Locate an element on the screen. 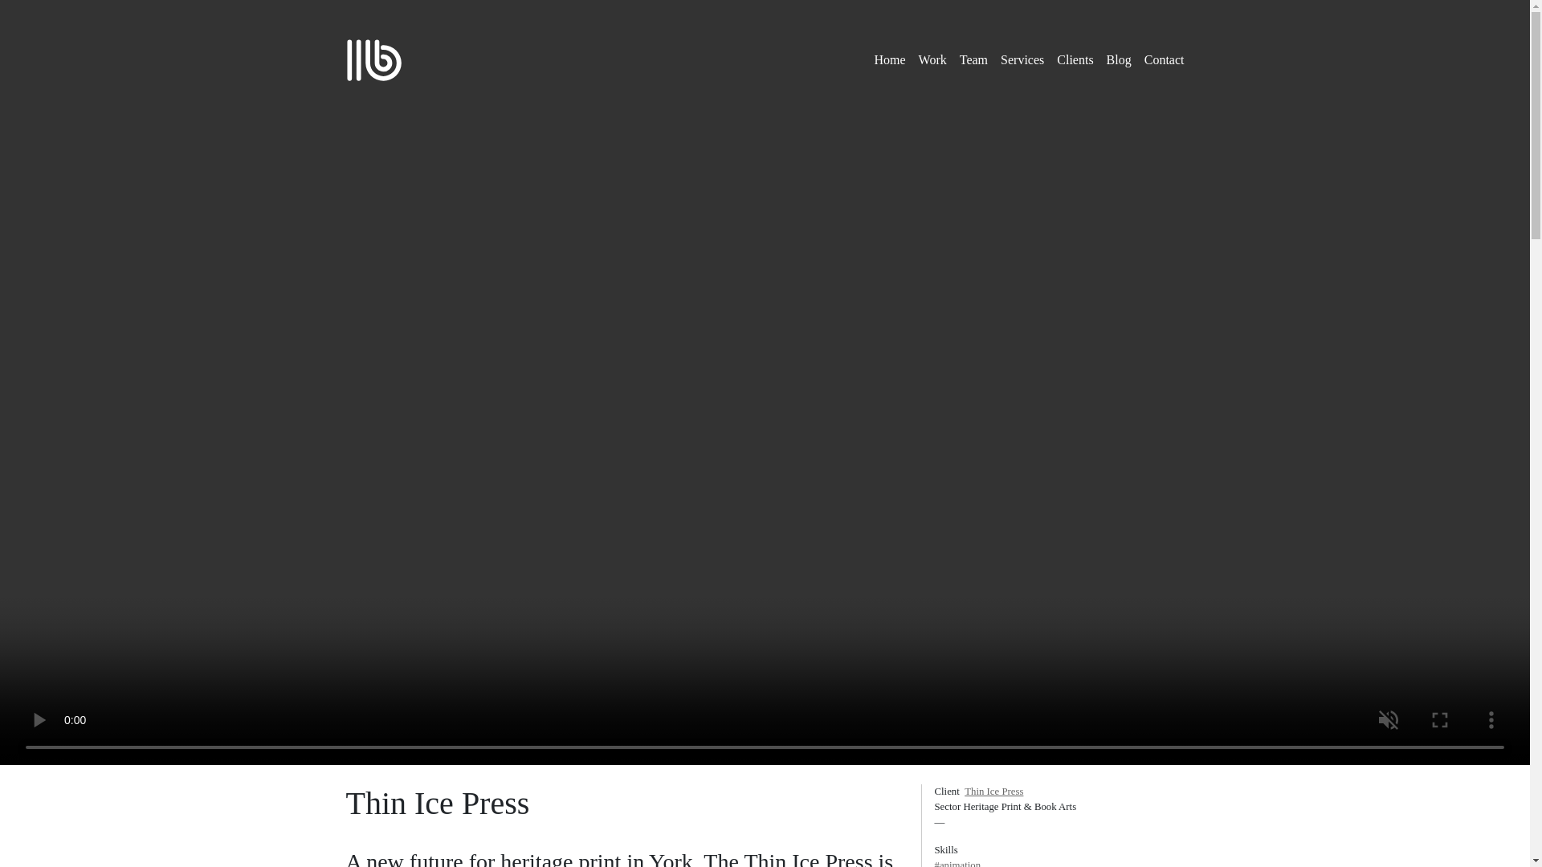 The height and width of the screenshot is (867, 1542). LazenbyBrown Home is located at coordinates (373, 59).